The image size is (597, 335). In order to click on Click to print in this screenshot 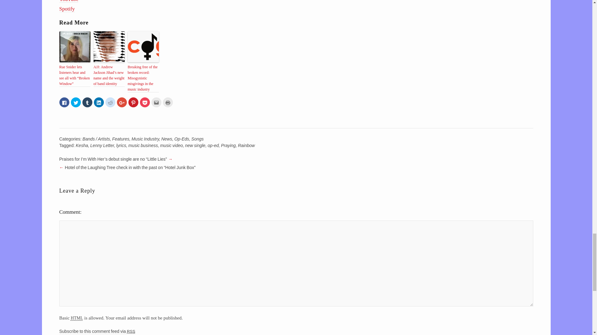, I will do `click(168, 102)`.